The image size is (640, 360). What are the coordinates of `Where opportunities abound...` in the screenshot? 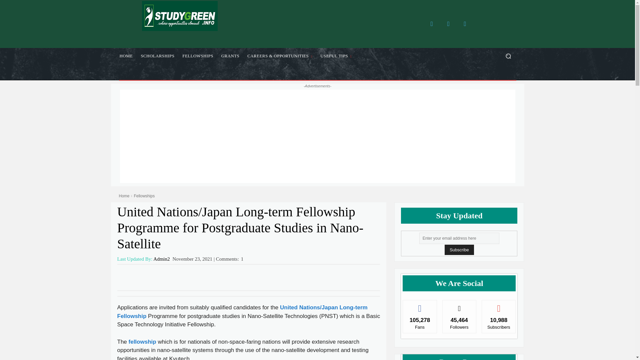 It's located at (179, 16).